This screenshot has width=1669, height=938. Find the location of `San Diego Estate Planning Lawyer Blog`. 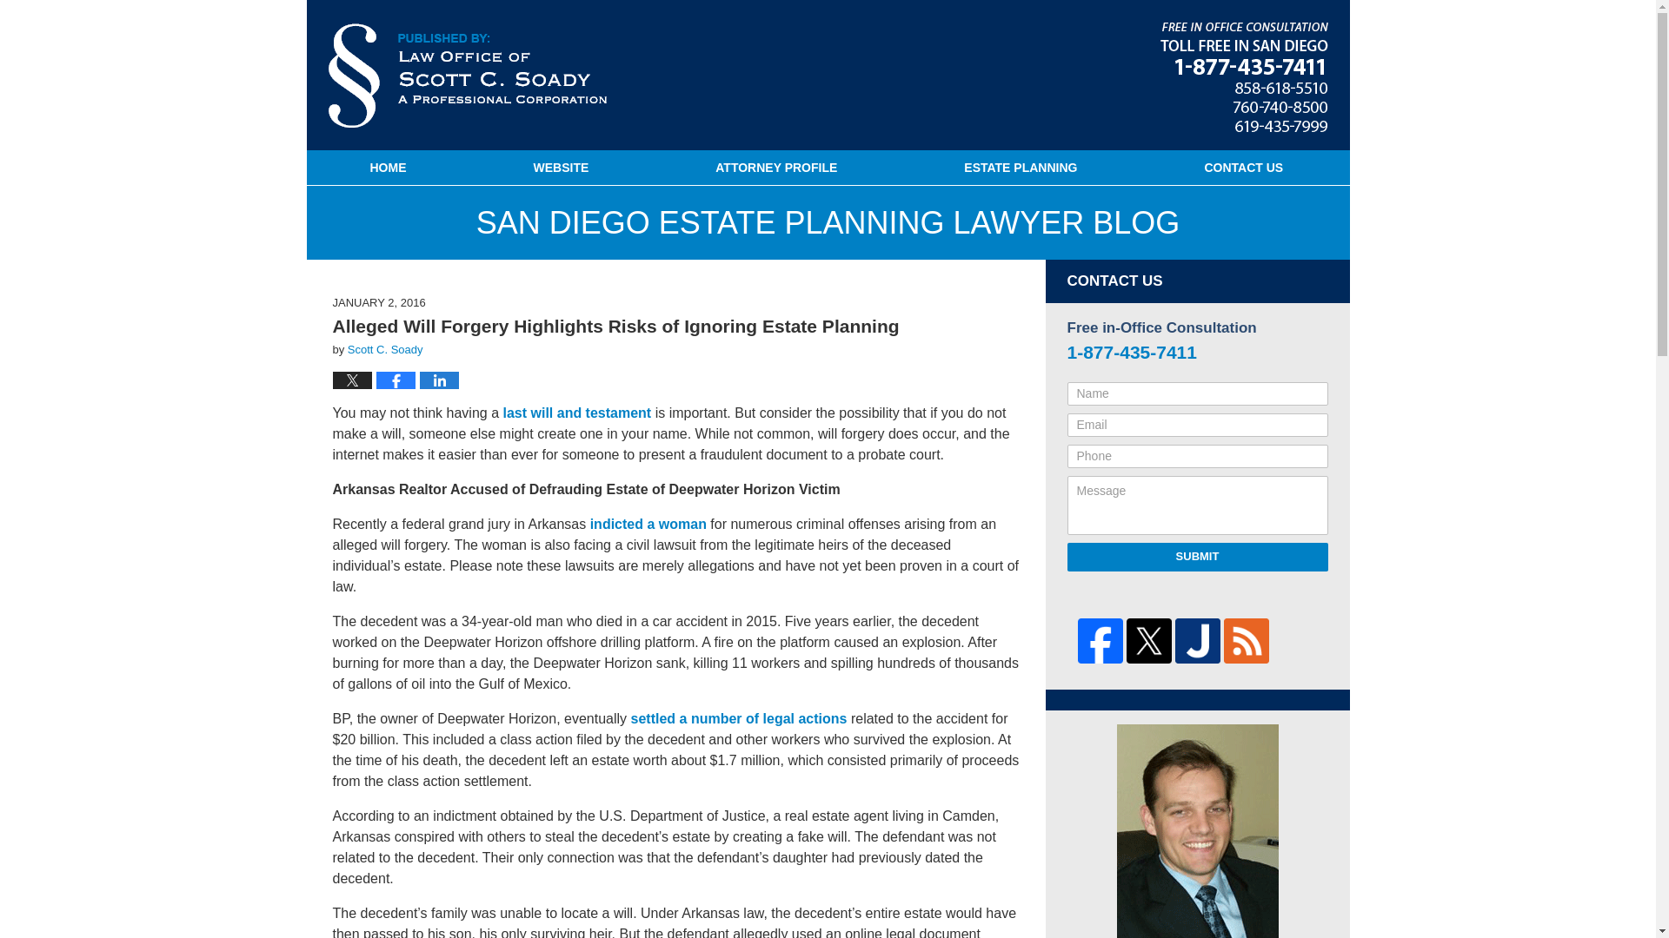

San Diego Estate Planning Lawyer Blog is located at coordinates (468, 75).